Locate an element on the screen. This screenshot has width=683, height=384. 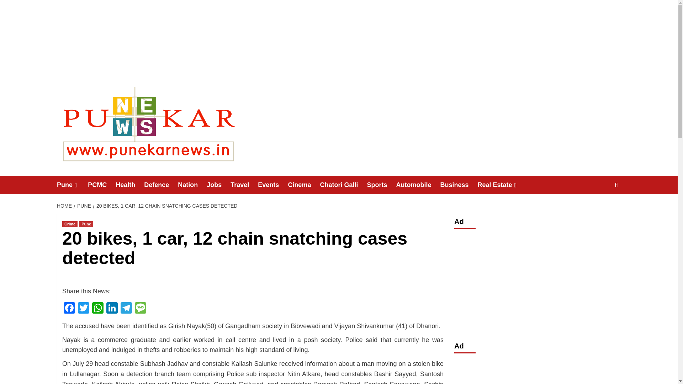
PCMC is located at coordinates (102, 185).